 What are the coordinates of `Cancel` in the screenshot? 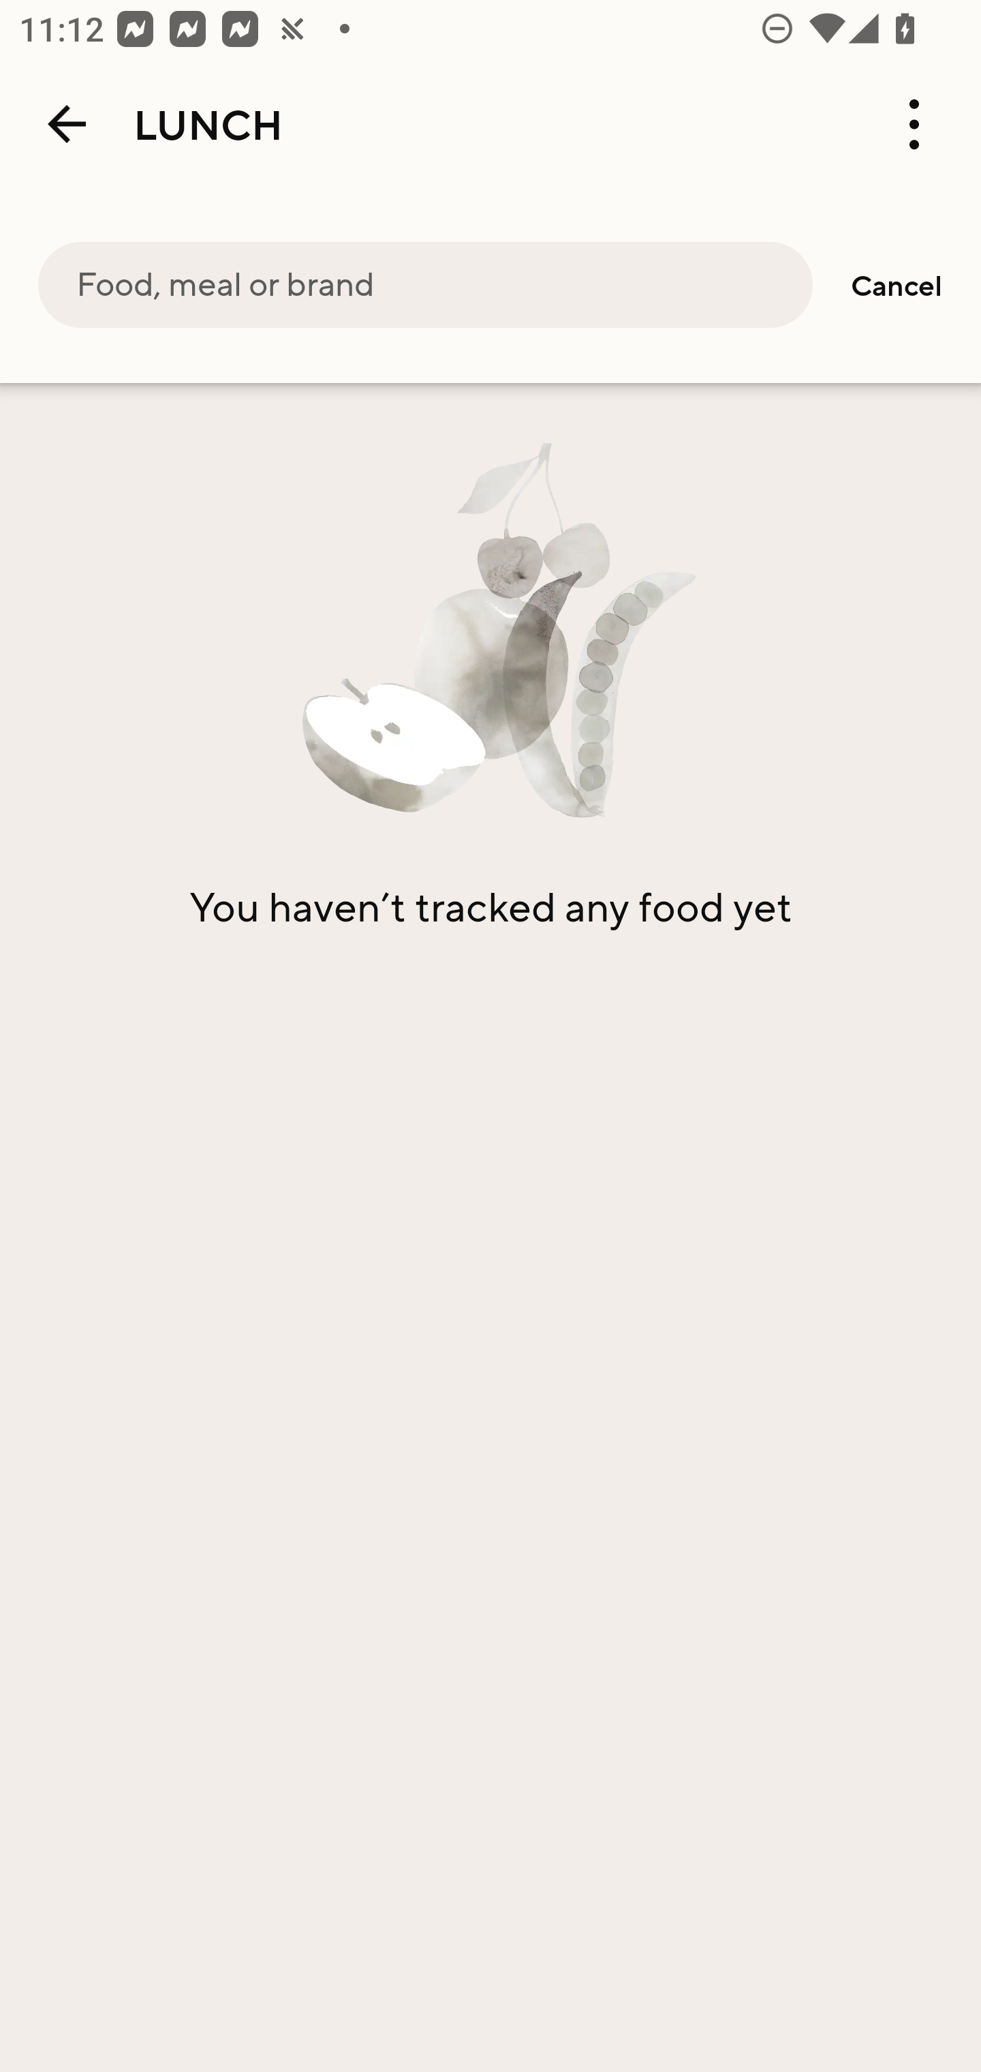 It's located at (897, 285).